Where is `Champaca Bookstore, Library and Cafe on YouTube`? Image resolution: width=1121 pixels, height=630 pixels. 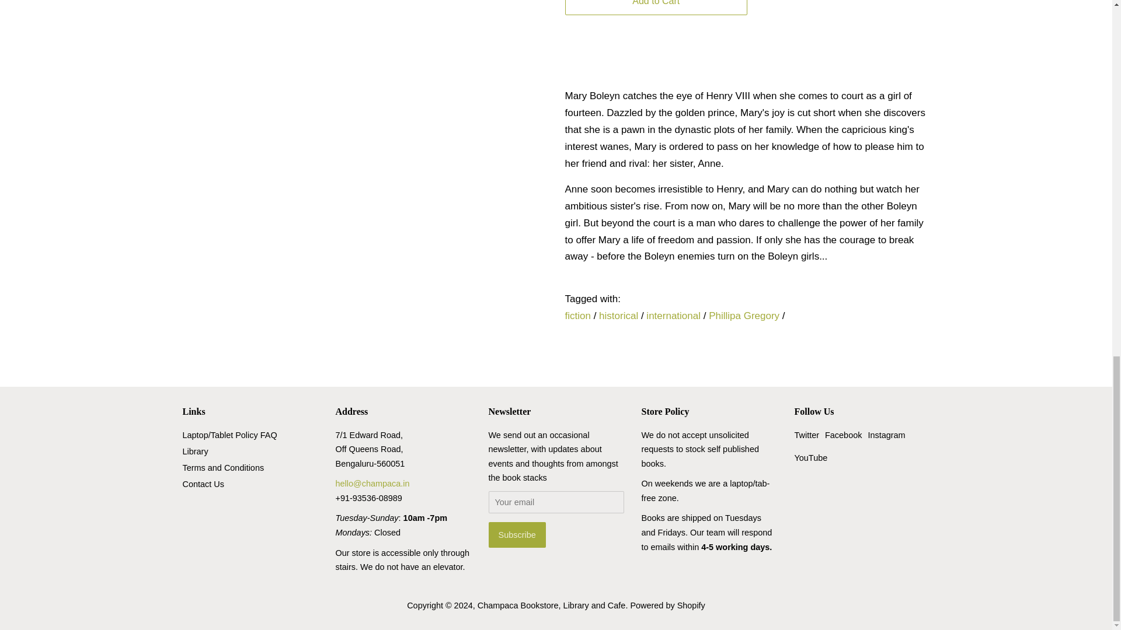
Champaca Bookstore, Library and Cafe on YouTube is located at coordinates (810, 457).